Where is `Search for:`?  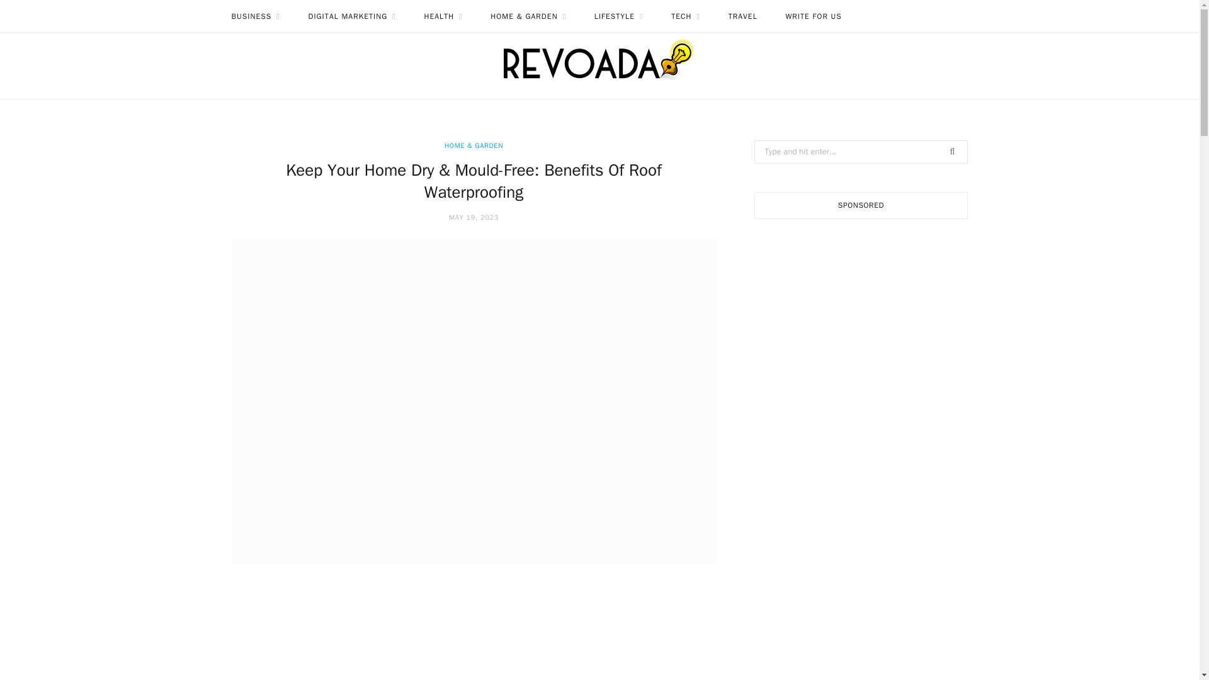
Search for: is located at coordinates (861, 152).